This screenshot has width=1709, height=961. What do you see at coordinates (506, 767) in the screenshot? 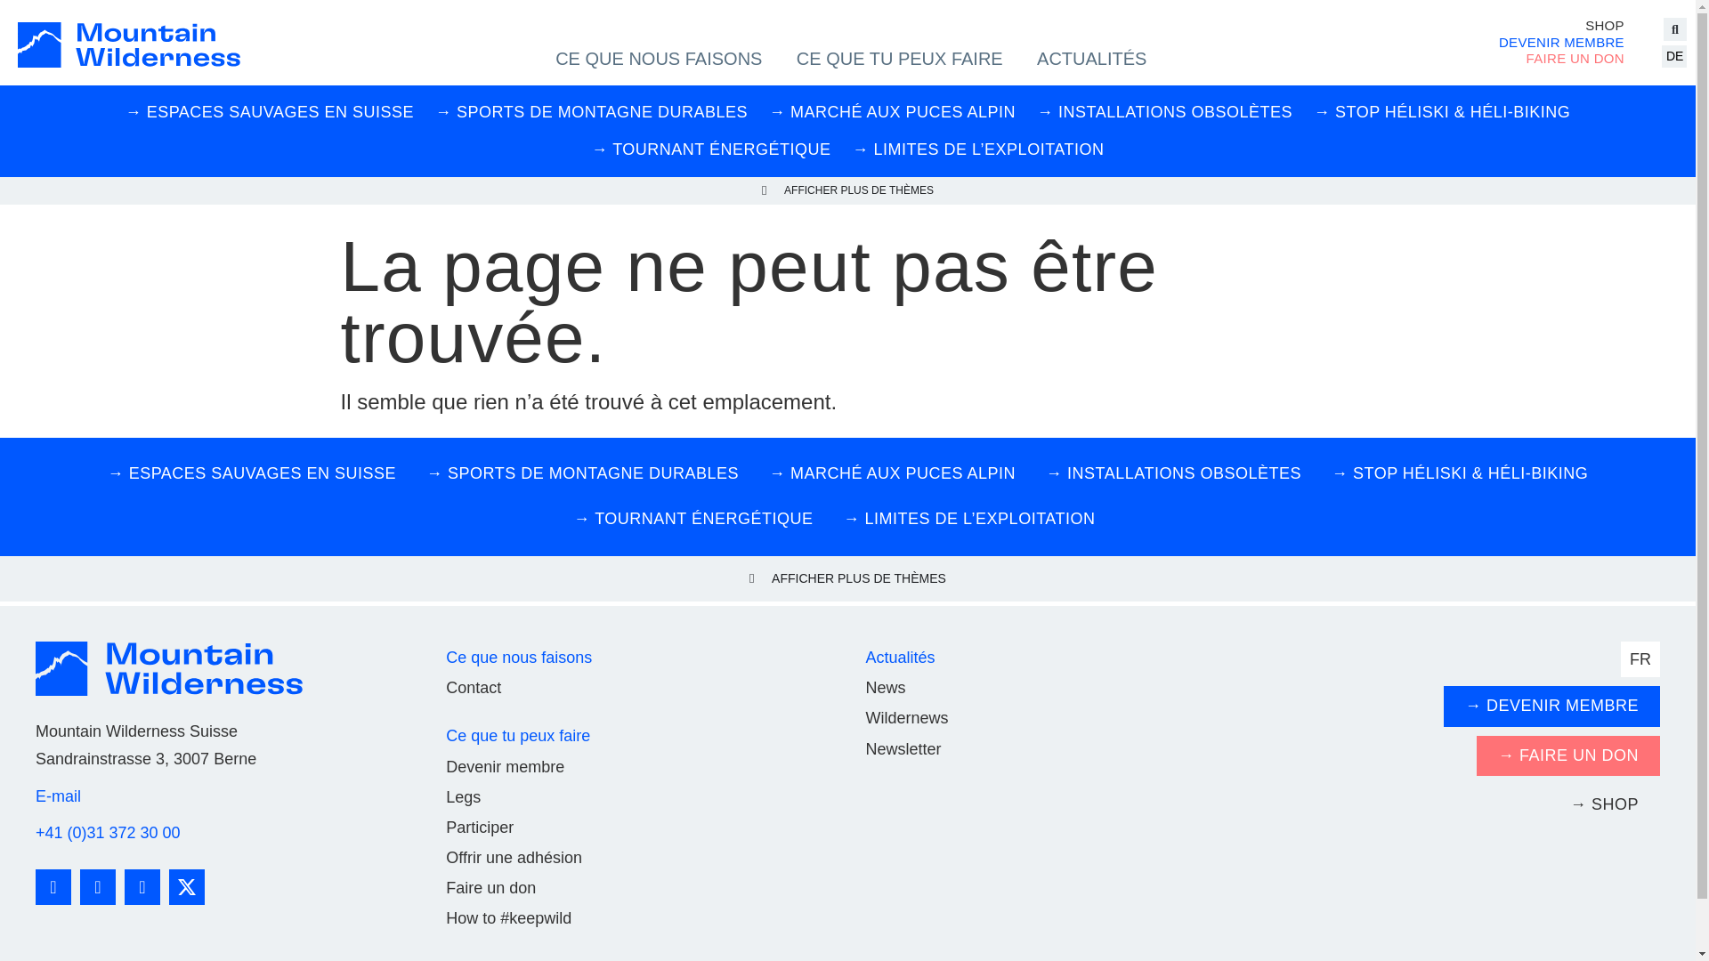
I see `Devenir membre` at bounding box center [506, 767].